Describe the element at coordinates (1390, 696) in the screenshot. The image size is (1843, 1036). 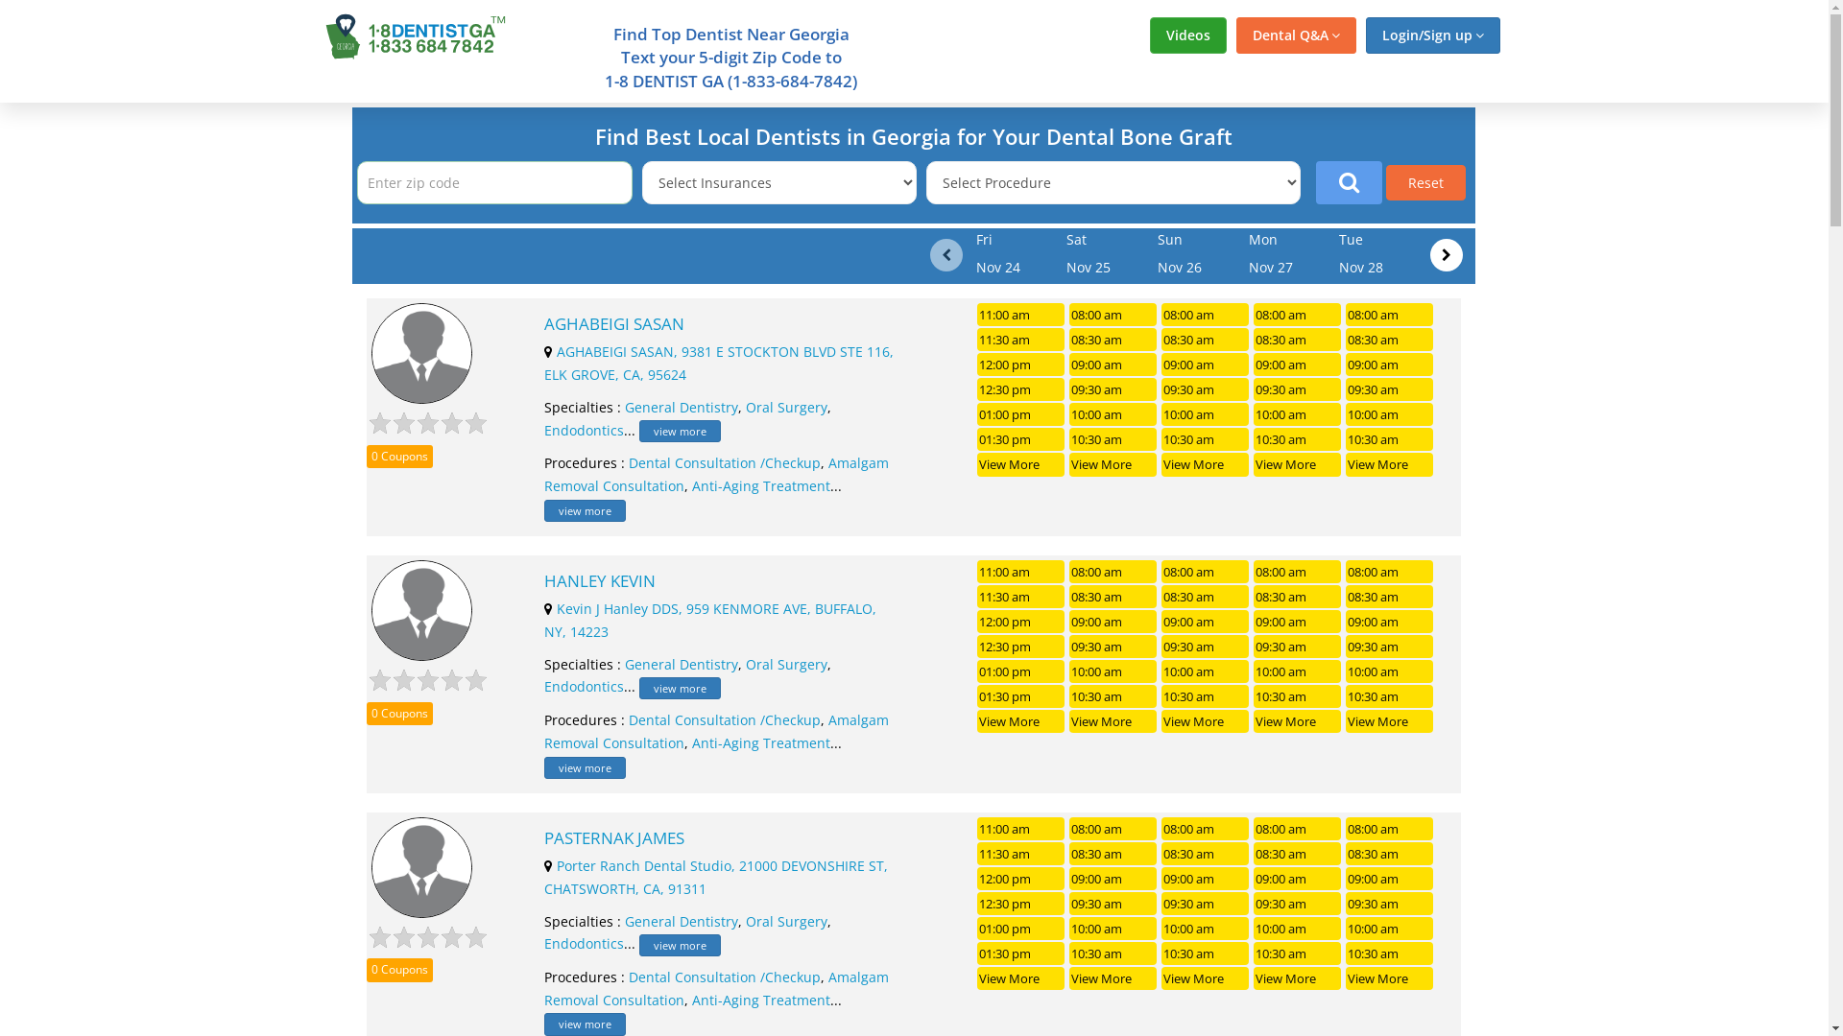
I see `10:30 am` at that location.